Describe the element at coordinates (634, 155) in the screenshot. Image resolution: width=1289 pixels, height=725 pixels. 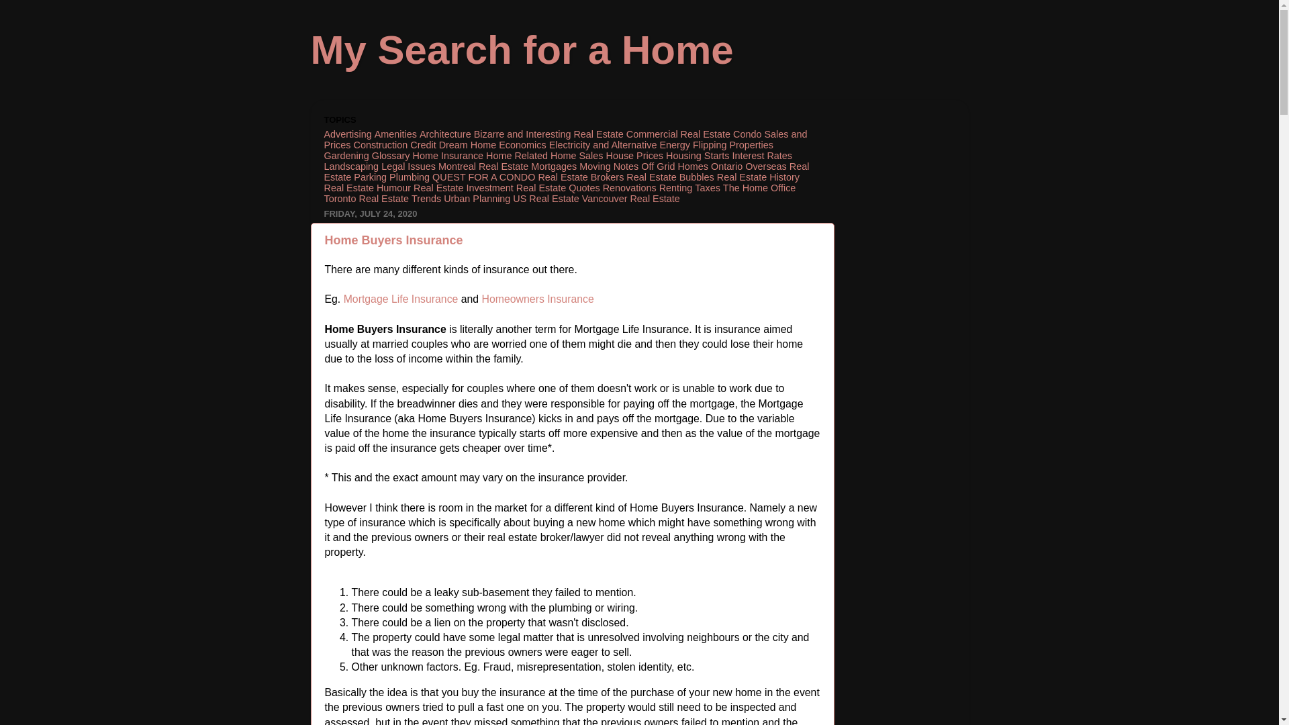
I see `House Prices` at that location.